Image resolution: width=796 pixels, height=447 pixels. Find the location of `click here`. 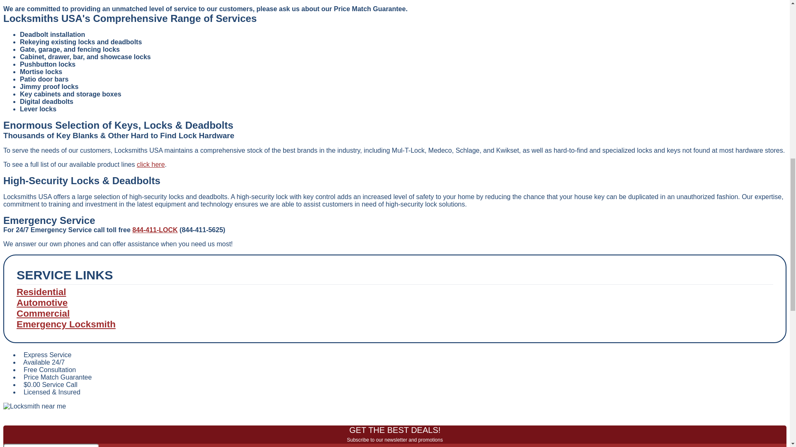

click here is located at coordinates (151, 164).